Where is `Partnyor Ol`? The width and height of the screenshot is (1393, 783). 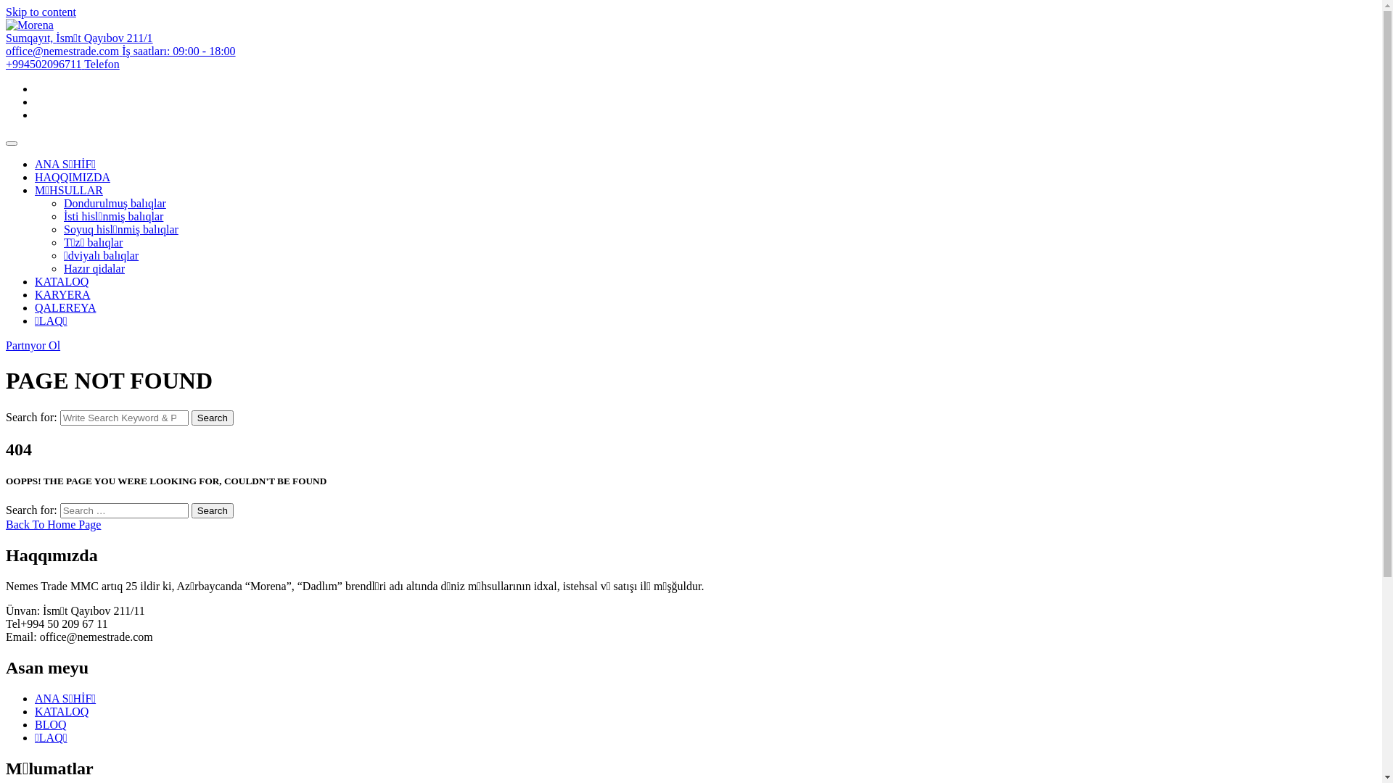 Partnyor Ol is located at coordinates (33, 345).